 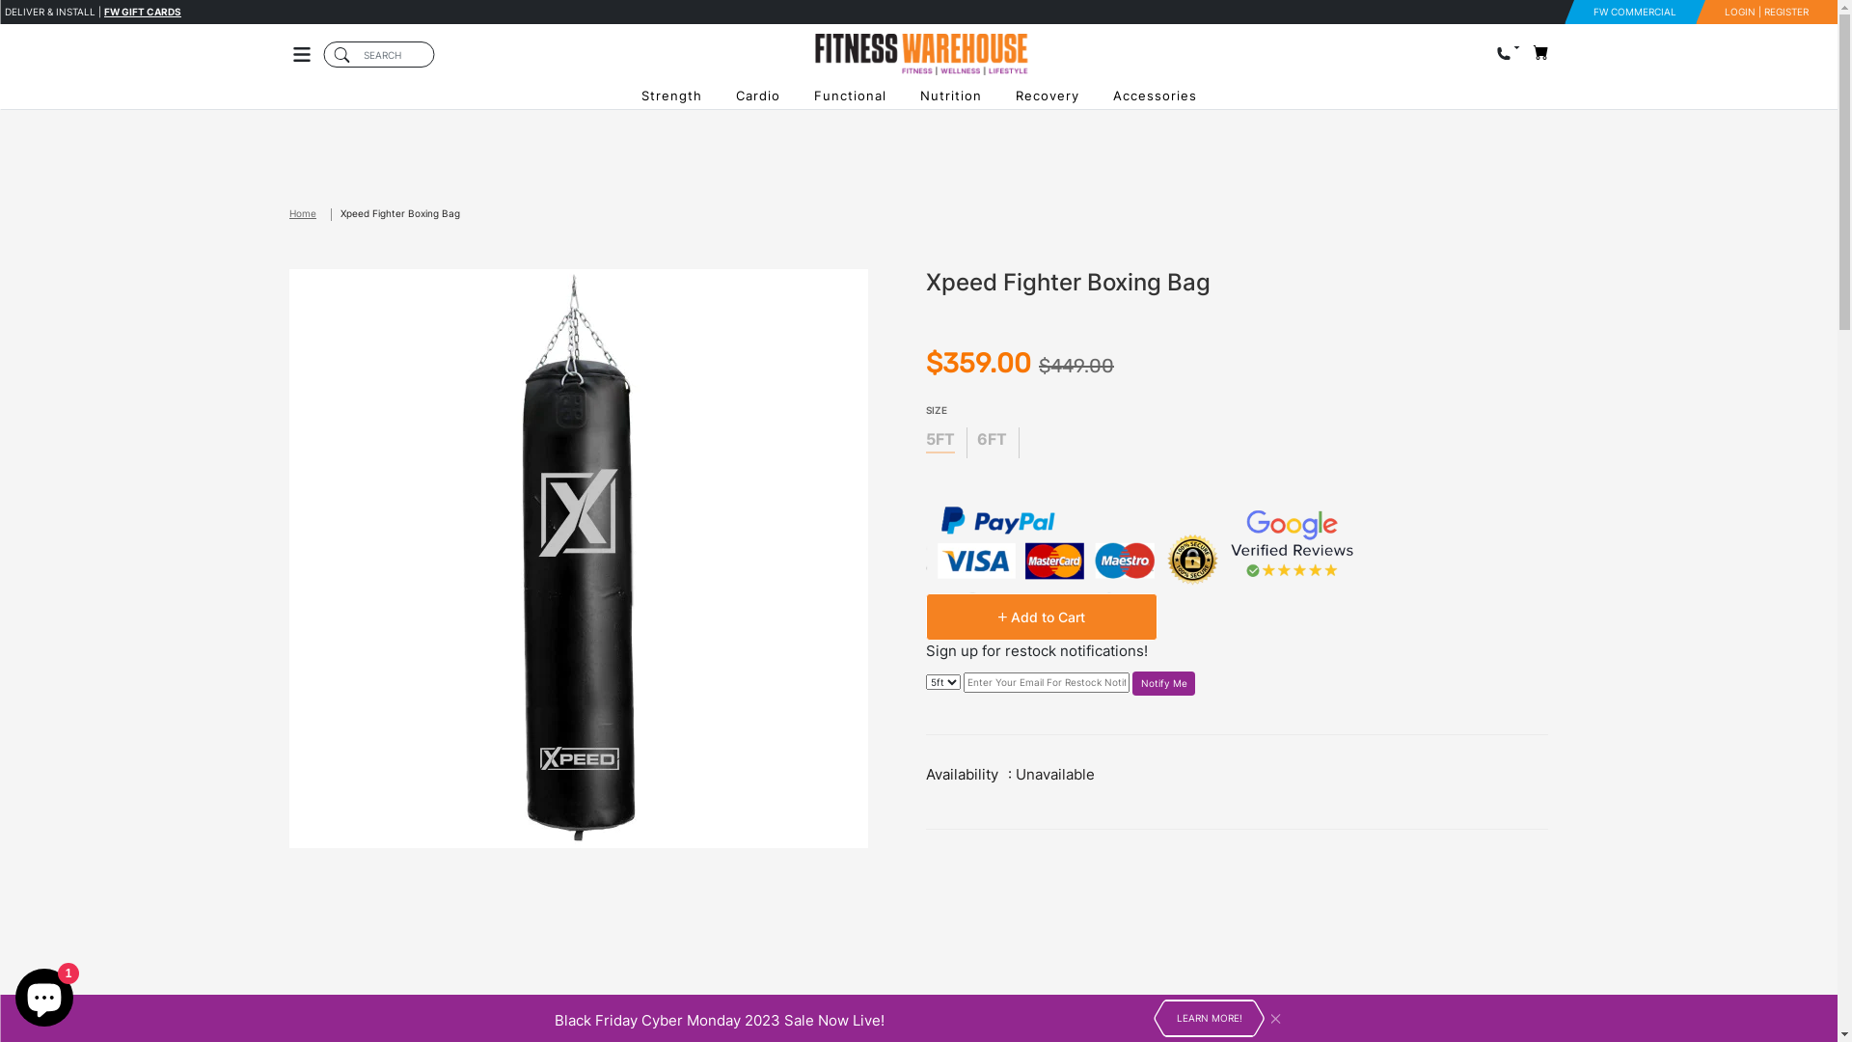 I want to click on Cardio, so click(x=758, y=96).